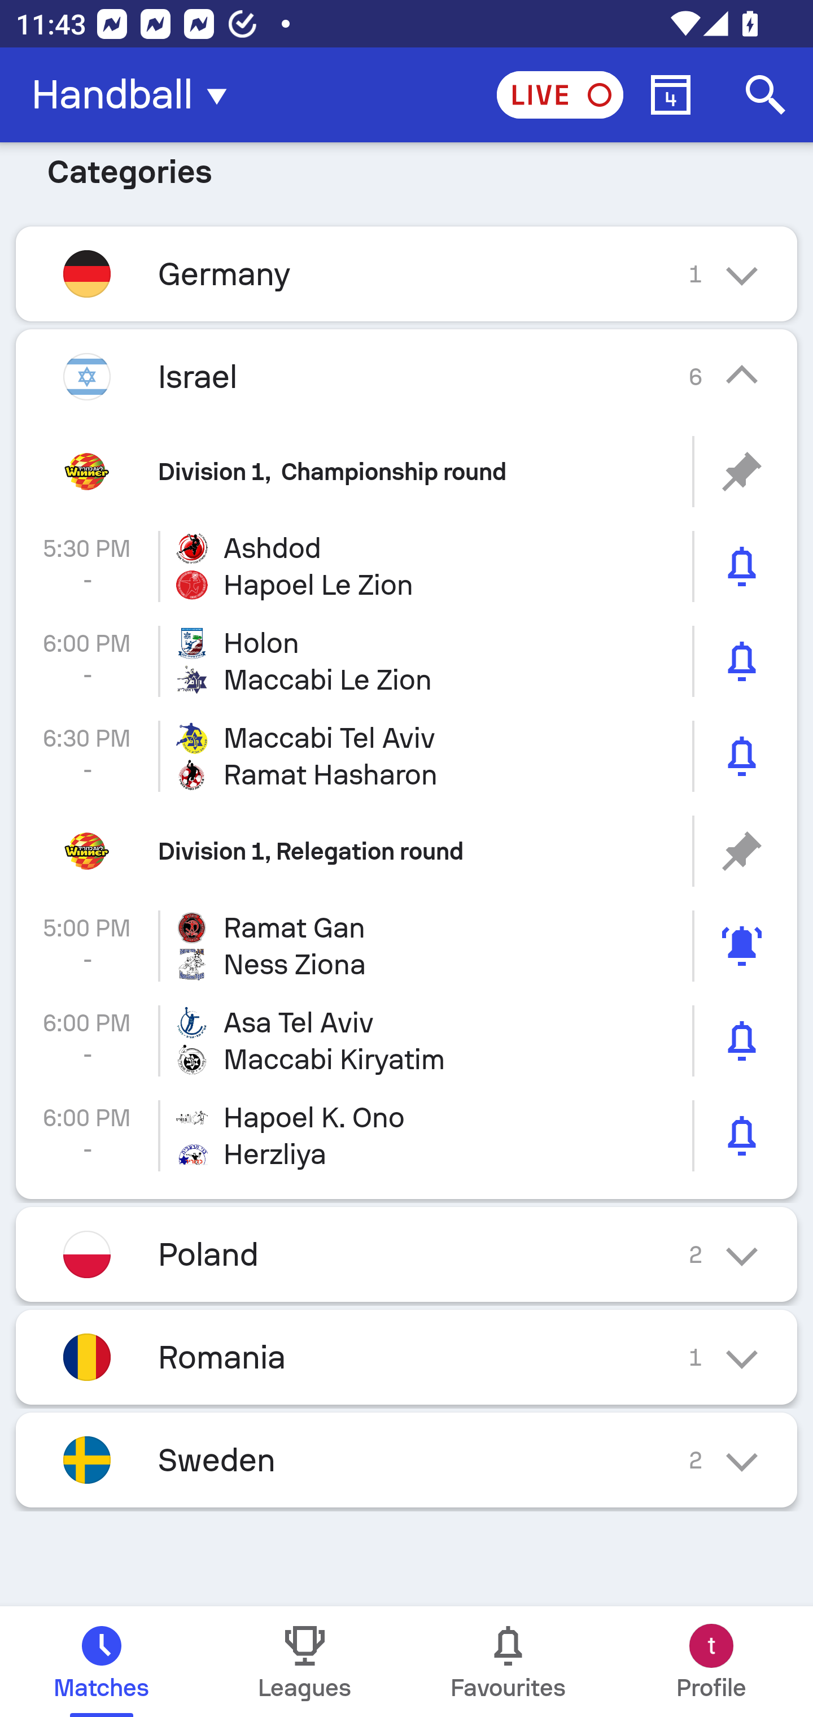 This screenshot has width=813, height=1717. What do you see at coordinates (671, 95) in the screenshot?
I see `Calendar` at bounding box center [671, 95].